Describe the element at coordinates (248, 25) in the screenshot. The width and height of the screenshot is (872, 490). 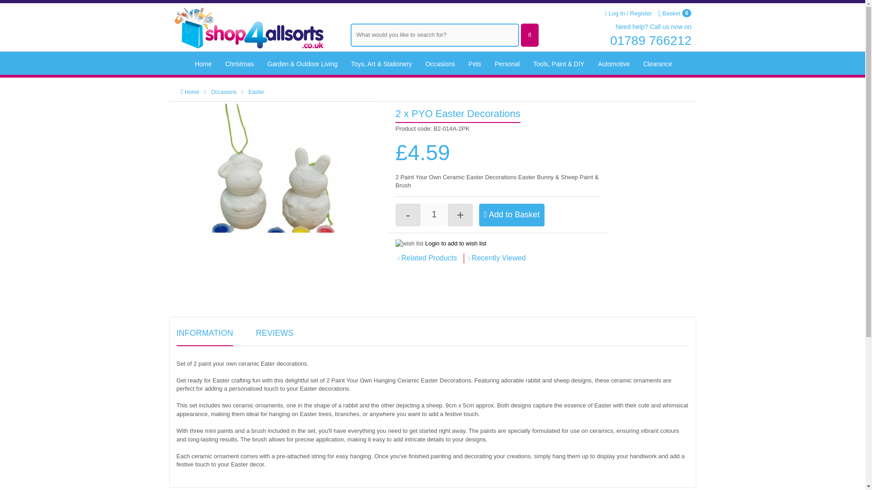
I see `Shop4Allsorts` at that location.